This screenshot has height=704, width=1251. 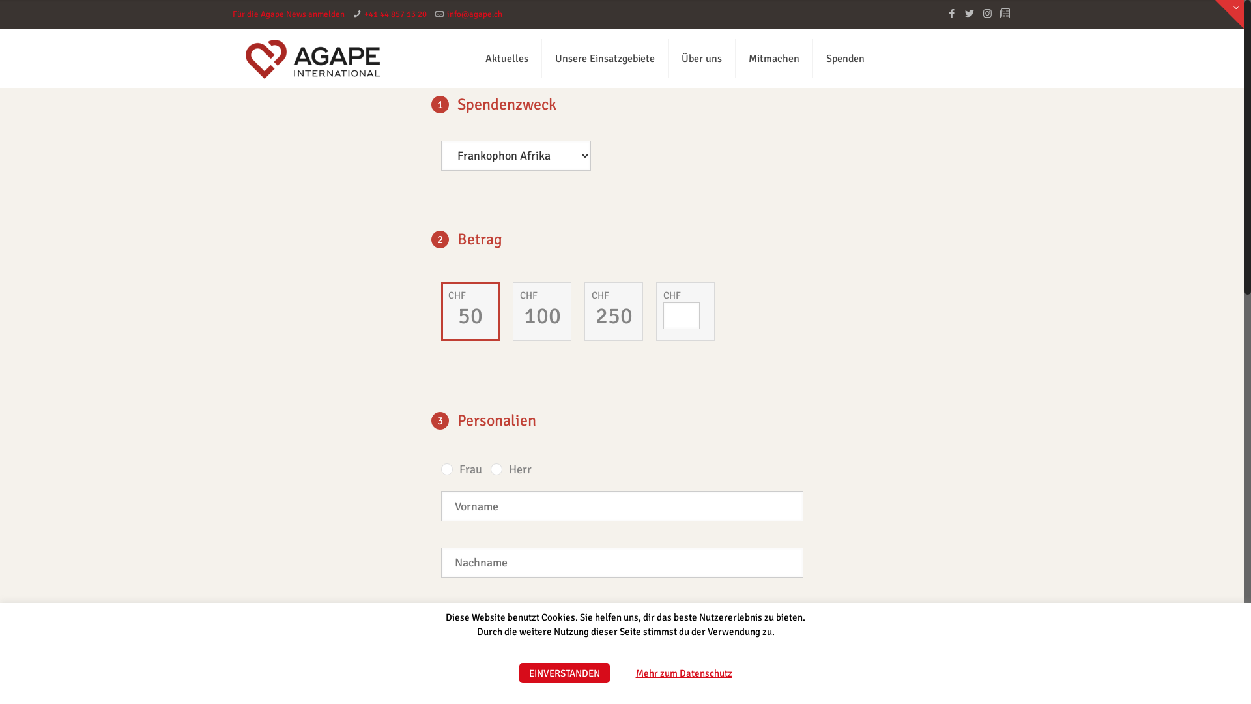 I want to click on Unsere Einsatzgebiete, so click(x=605, y=59).